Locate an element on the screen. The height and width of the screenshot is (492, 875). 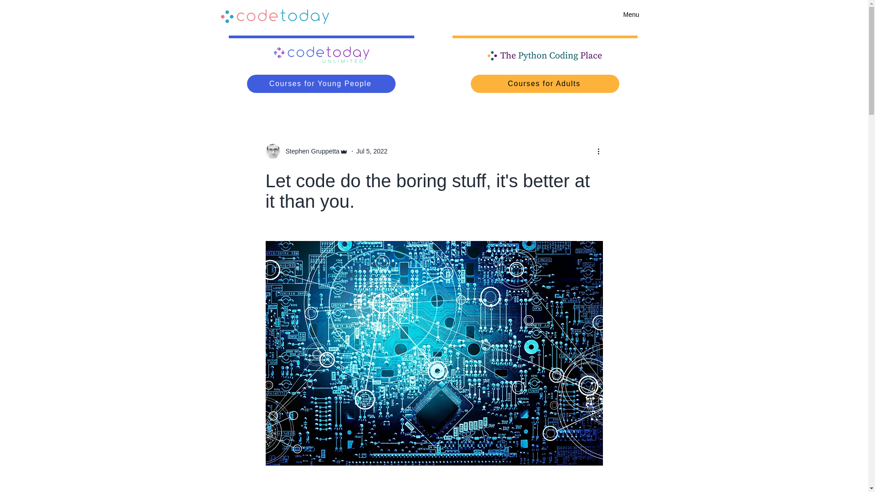
Stephen Gruppetta is located at coordinates (306, 151).